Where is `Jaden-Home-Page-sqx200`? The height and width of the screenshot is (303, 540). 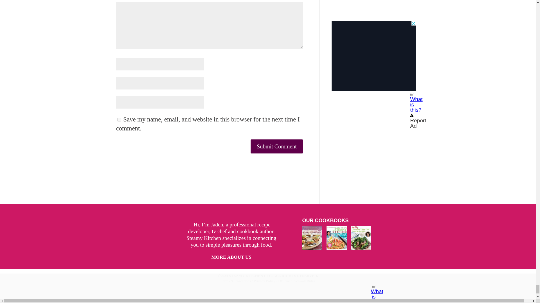
Jaden-Home-Page-sqx200 is located at coordinates (157, 236).